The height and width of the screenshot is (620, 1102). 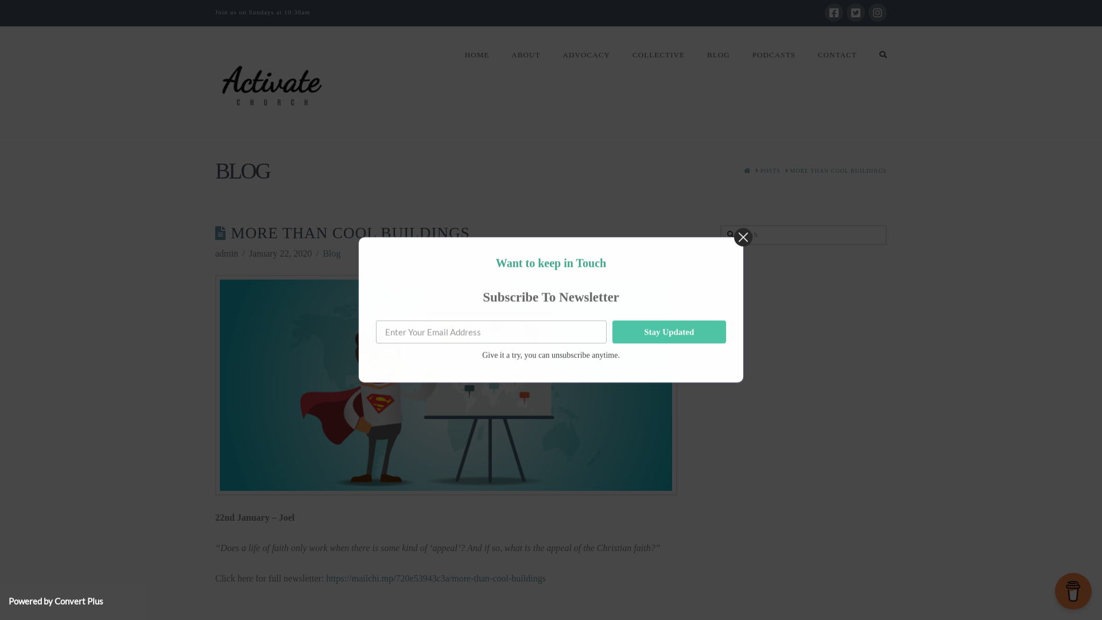 I want to click on ADVOCACY, so click(x=587, y=55).